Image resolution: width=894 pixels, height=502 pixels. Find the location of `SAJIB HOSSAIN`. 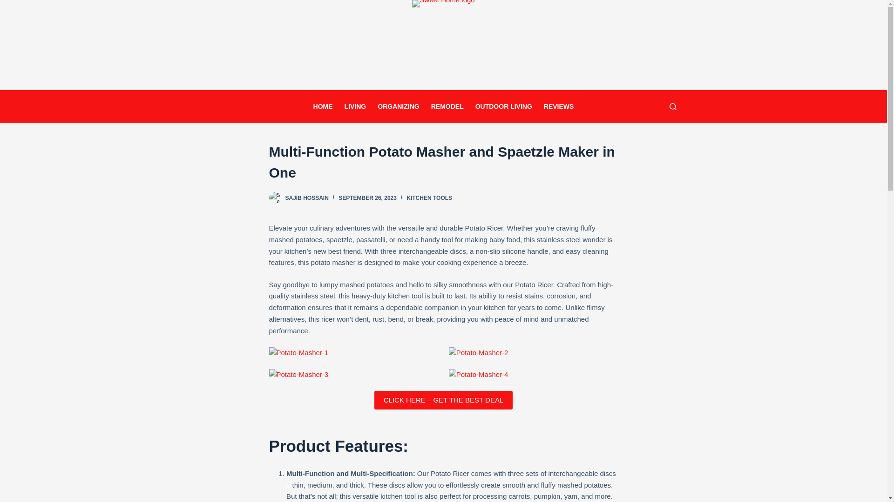

SAJIB HOSSAIN is located at coordinates (306, 198).